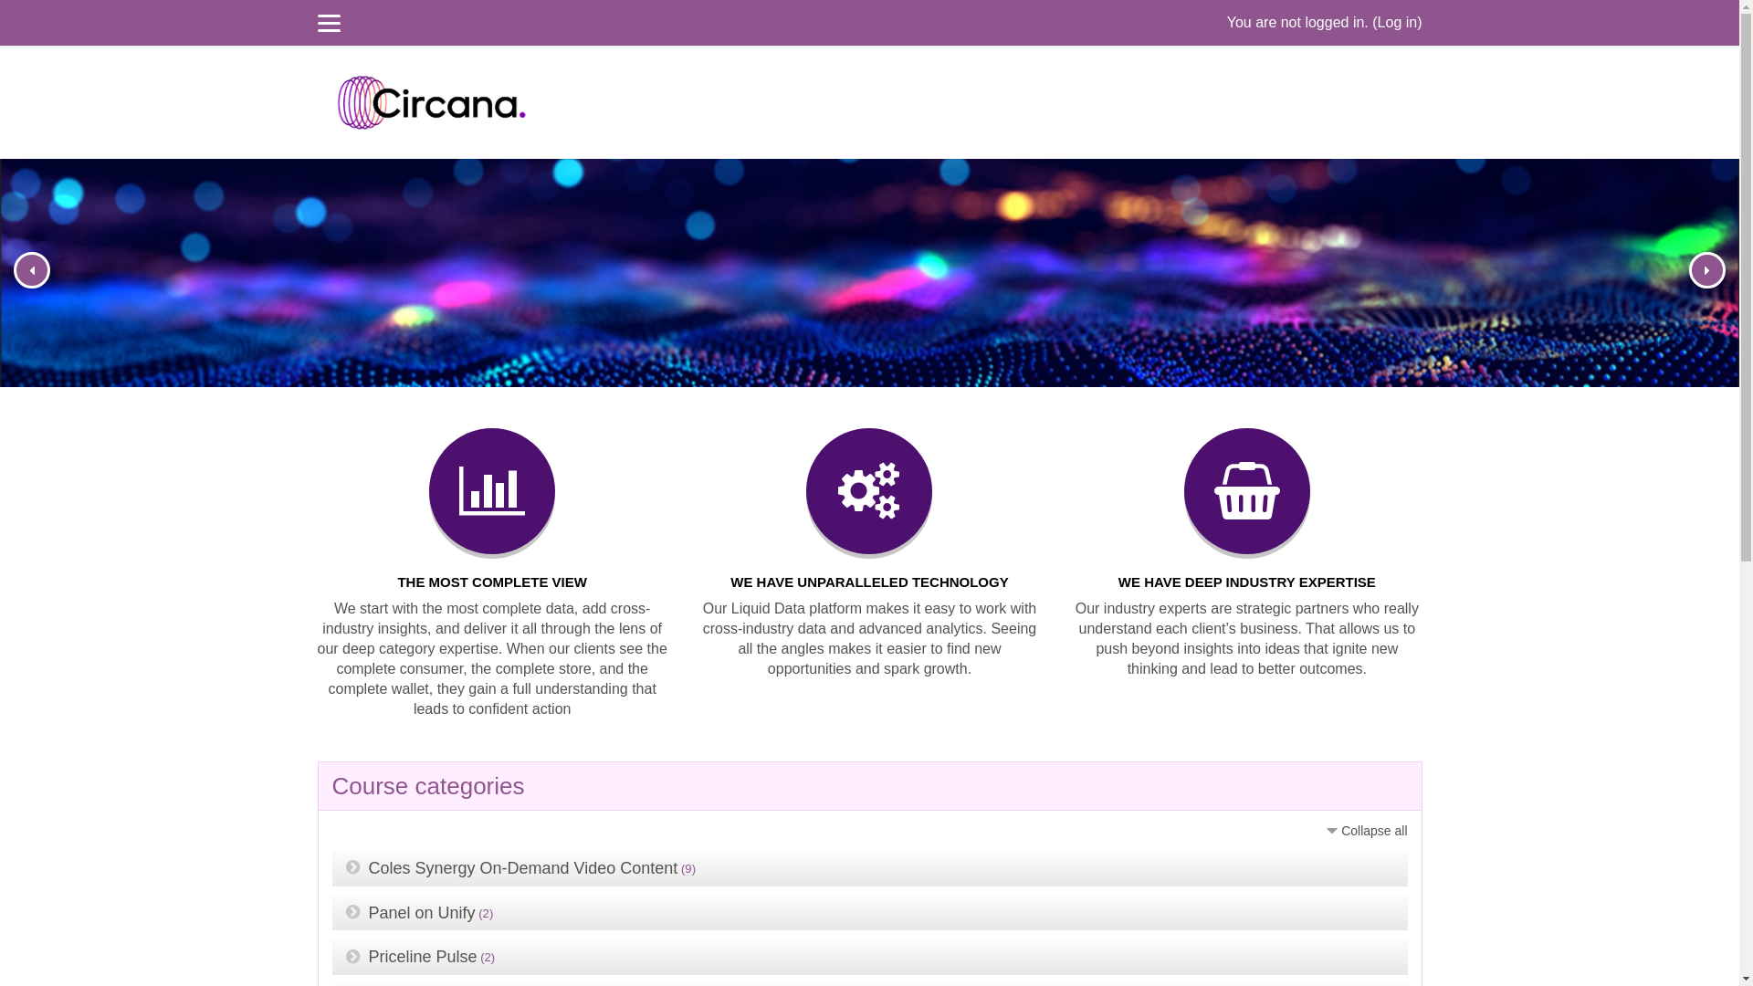 This screenshot has height=986, width=1753. Describe the element at coordinates (1365, 831) in the screenshot. I see `Collapse all` at that location.